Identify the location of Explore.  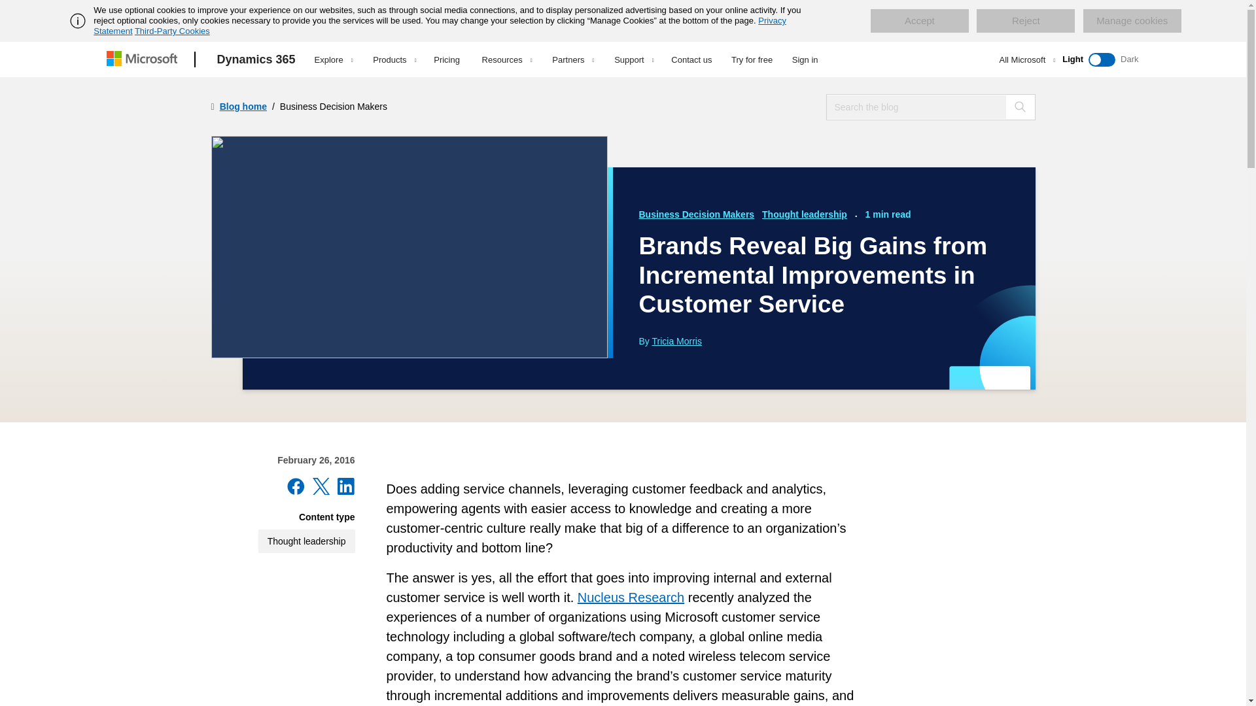
(334, 59).